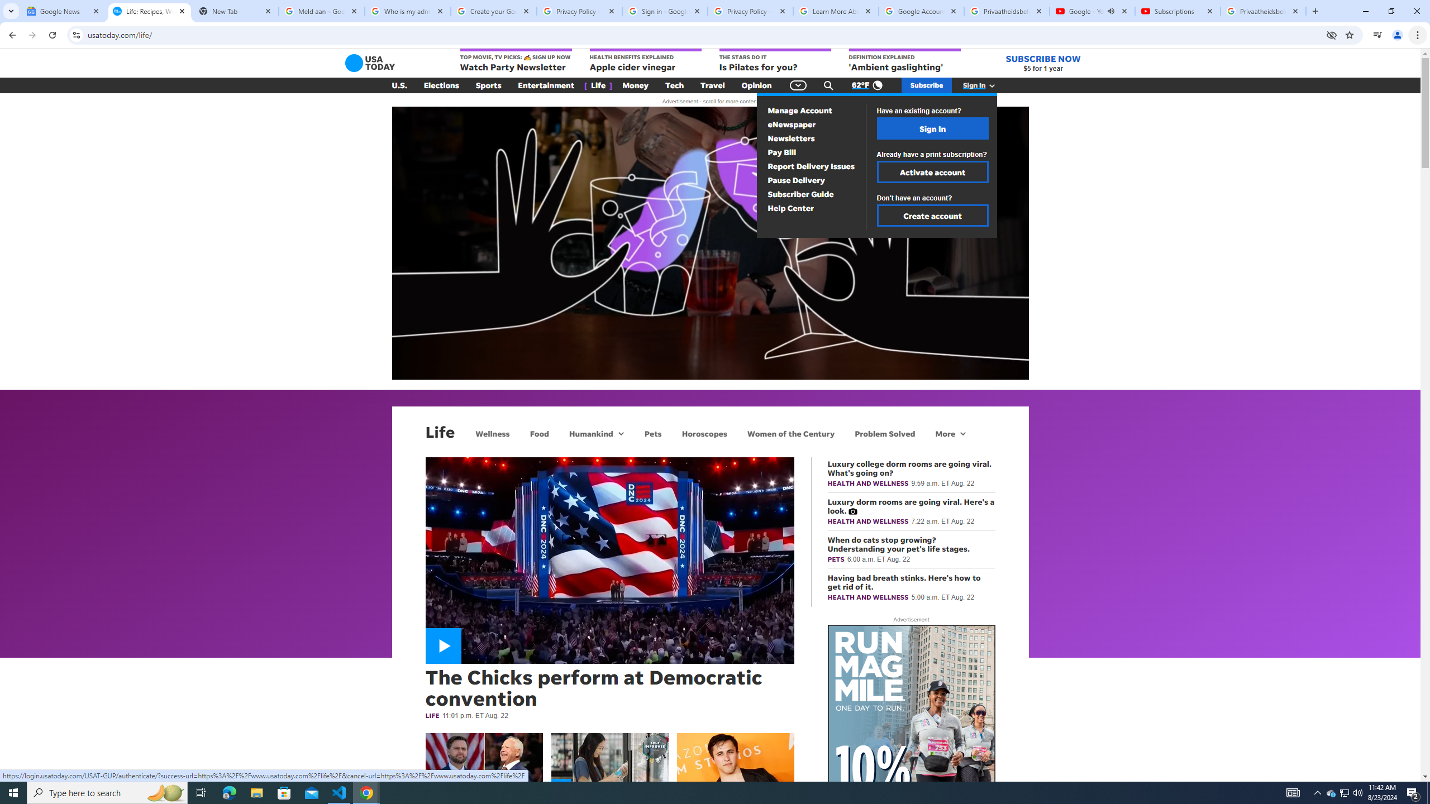 The height and width of the screenshot is (804, 1430). Describe the element at coordinates (399, 85) in the screenshot. I see `U.S.` at that location.